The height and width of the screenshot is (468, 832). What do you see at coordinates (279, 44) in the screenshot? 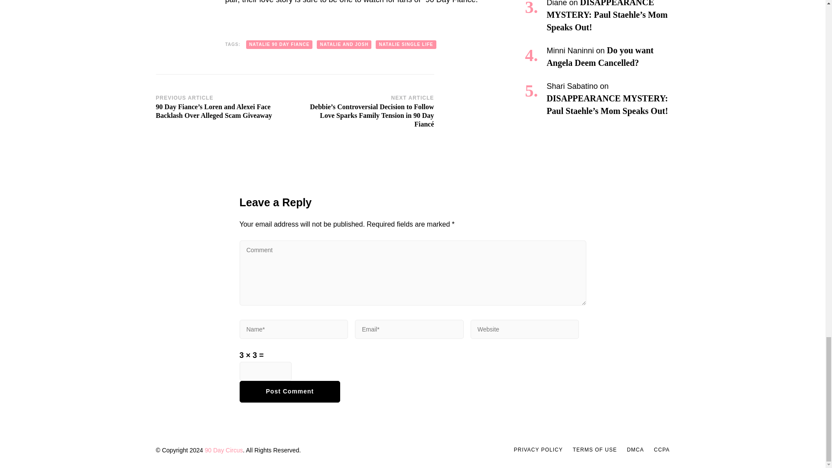
I see `NATALIE 90 DAY FIANCE` at bounding box center [279, 44].